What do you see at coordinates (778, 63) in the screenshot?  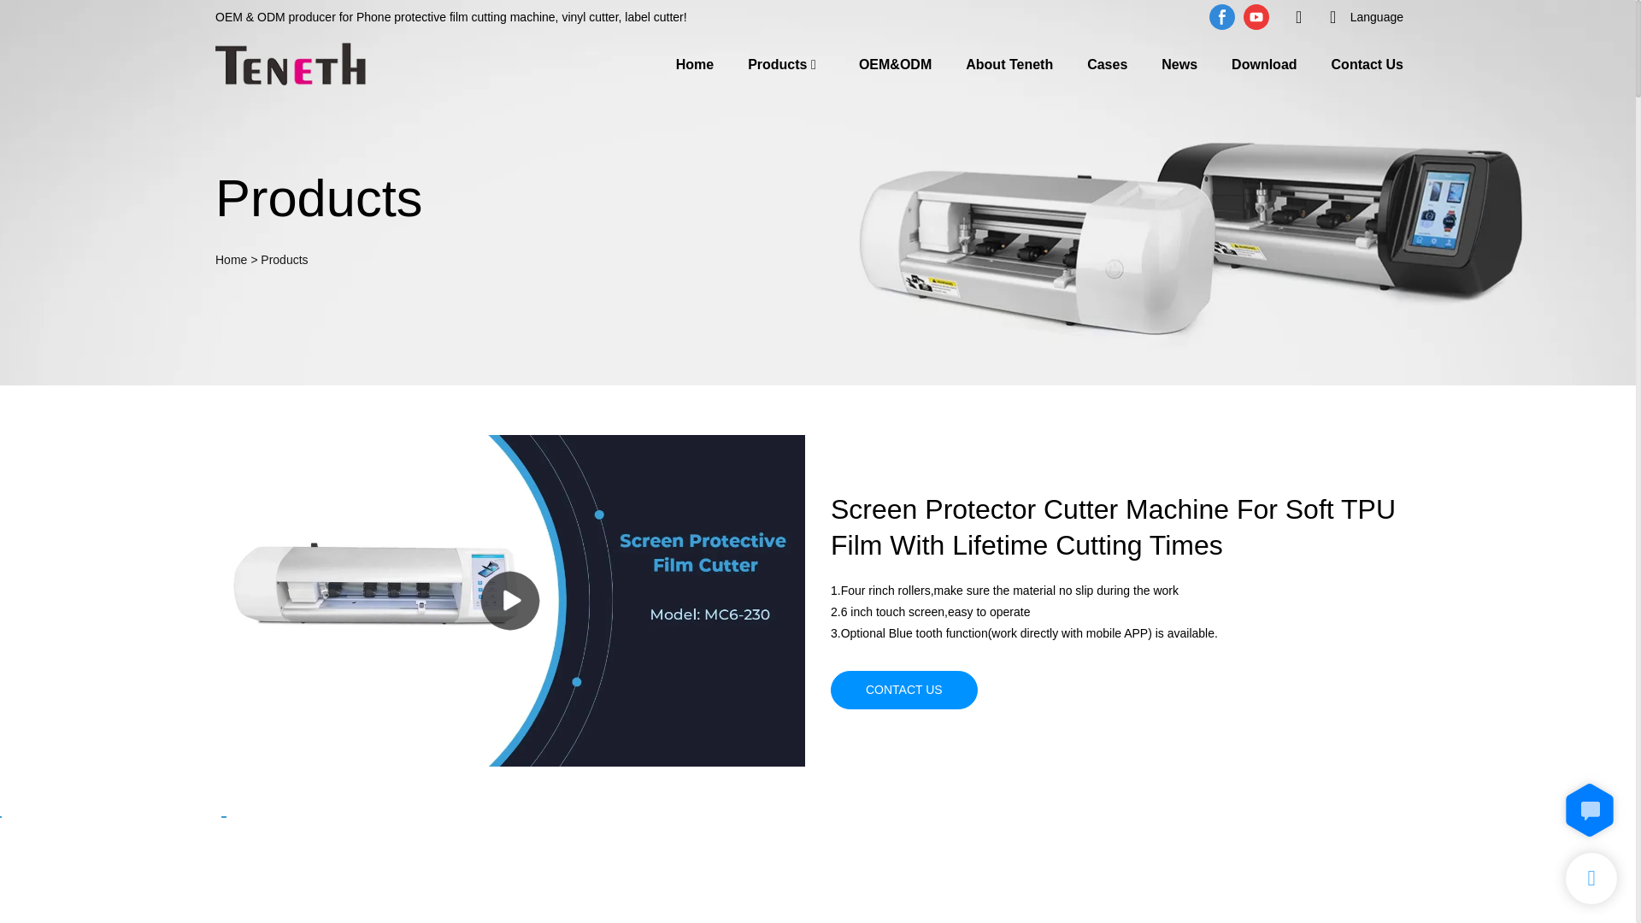 I see `Products` at bounding box center [778, 63].